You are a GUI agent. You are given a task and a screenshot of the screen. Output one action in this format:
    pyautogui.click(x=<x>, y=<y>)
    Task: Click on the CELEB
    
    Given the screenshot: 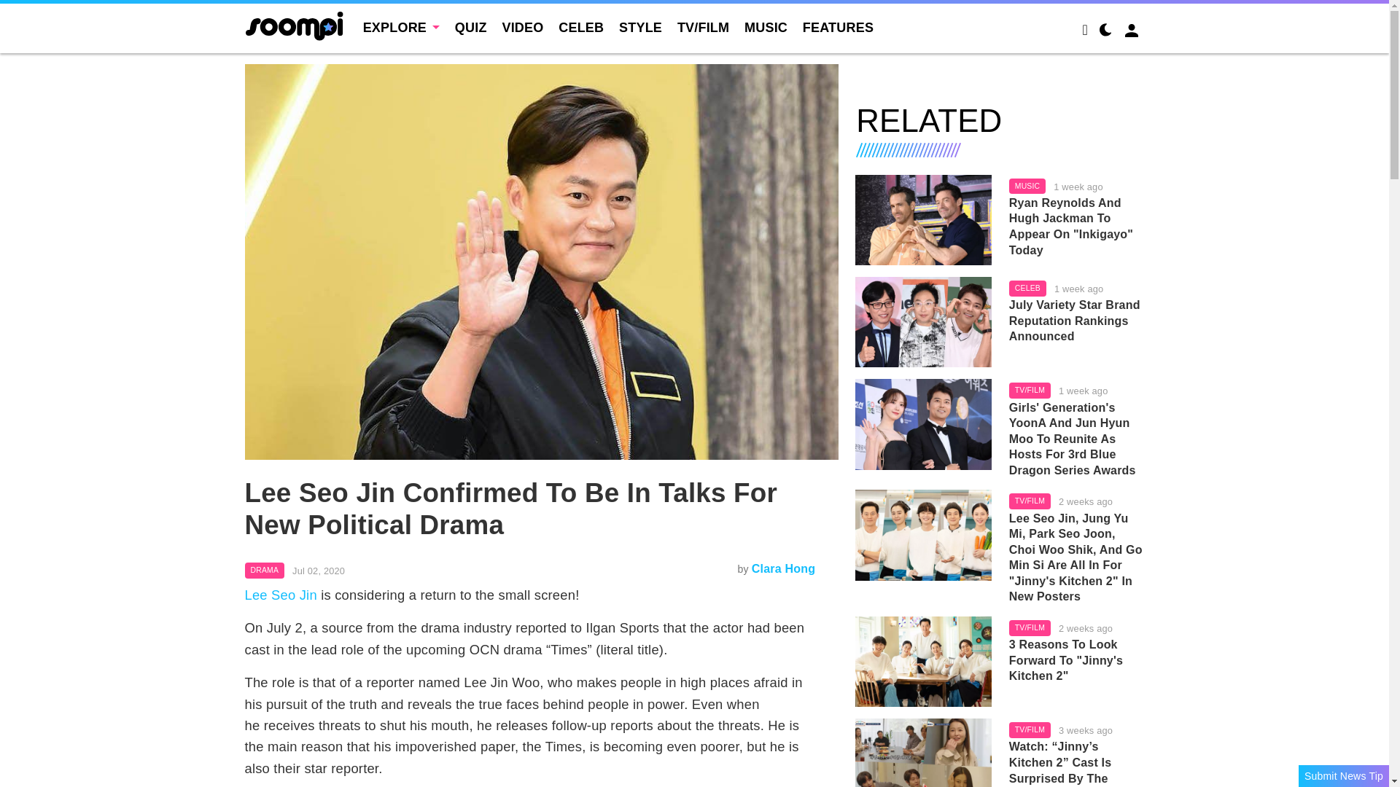 What is the action you would take?
    pyautogui.click(x=580, y=28)
    